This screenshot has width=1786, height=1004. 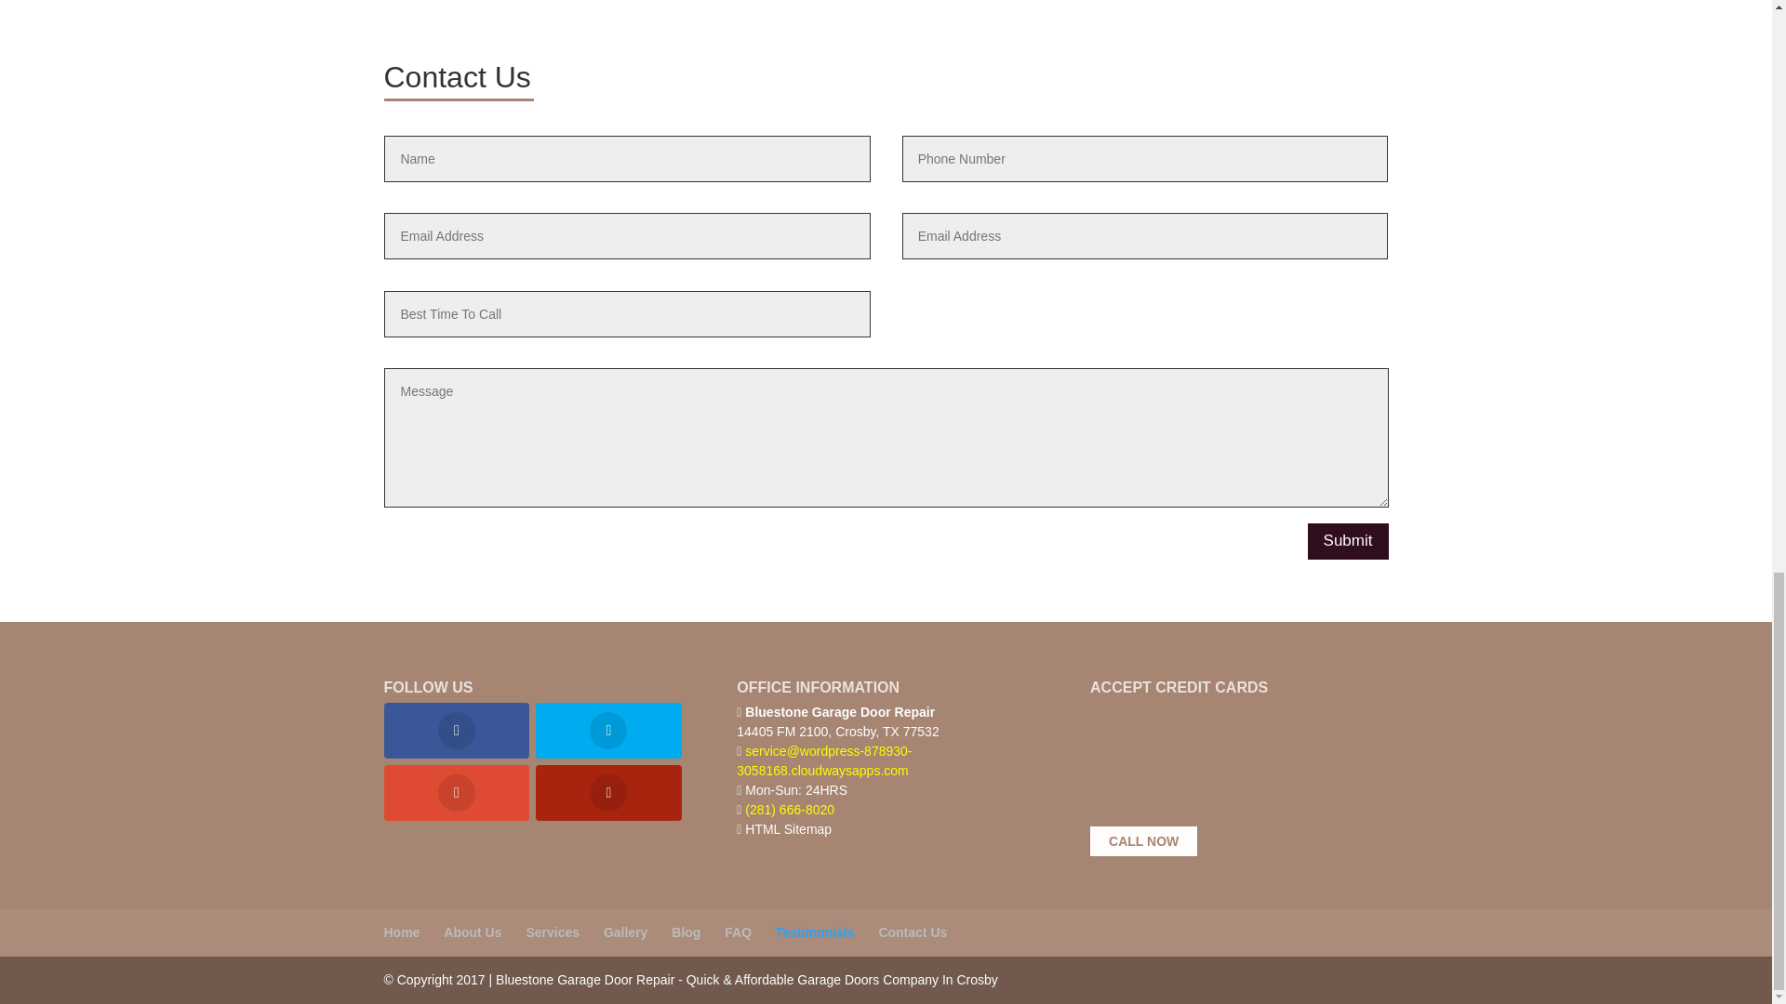 What do you see at coordinates (552, 932) in the screenshot?
I see `Services` at bounding box center [552, 932].